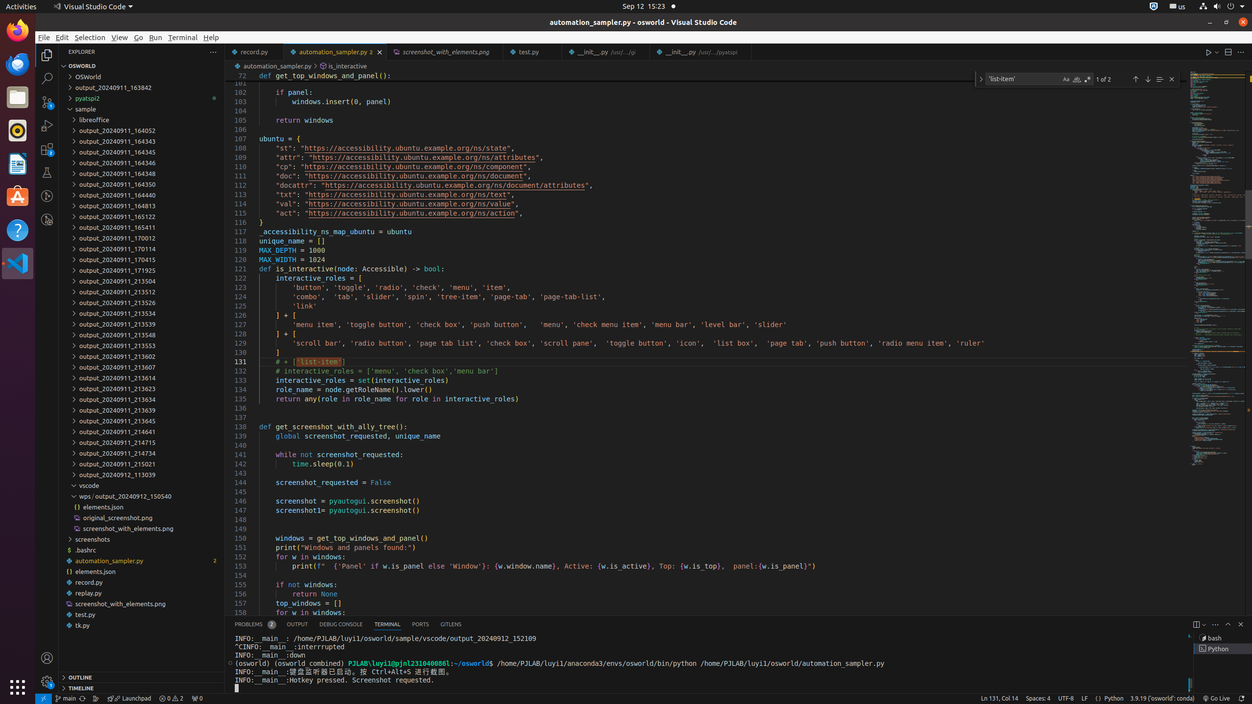 Image resolution: width=1252 pixels, height=704 pixels. I want to click on output_20240911_164440, so click(142, 195).